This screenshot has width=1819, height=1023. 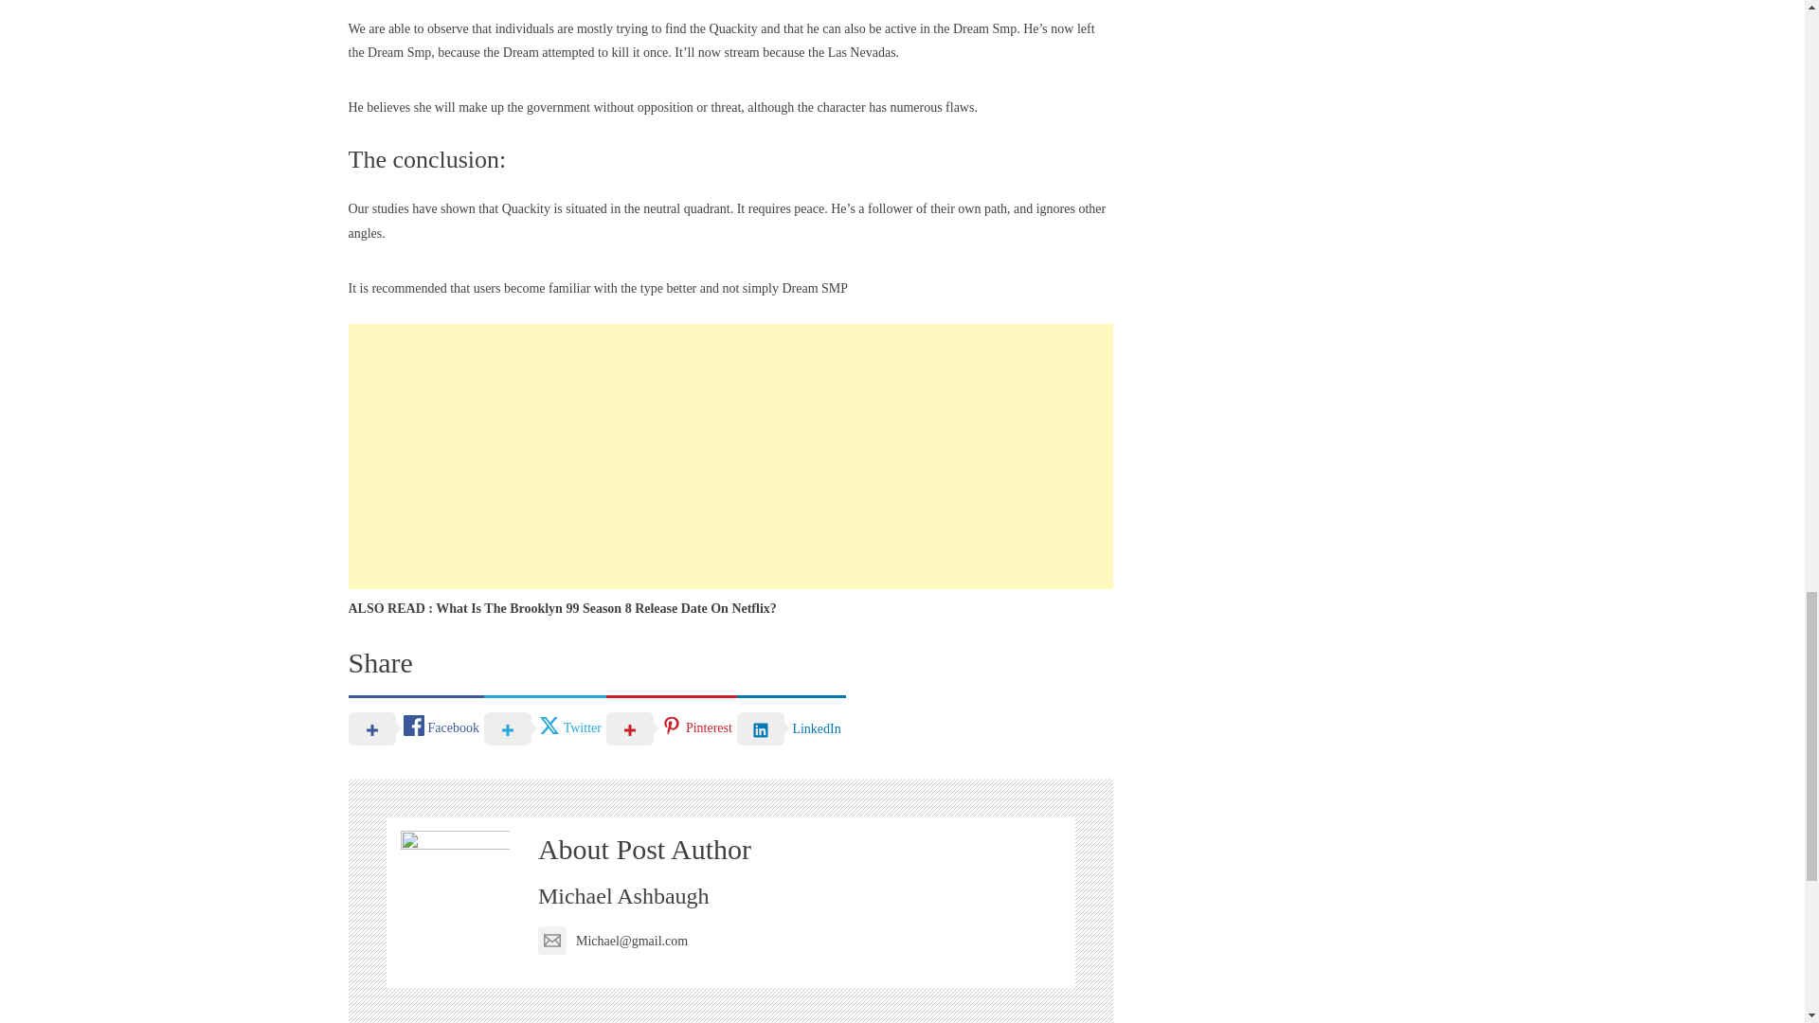 What do you see at coordinates (606, 608) in the screenshot?
I see `What Is The Brooklyn 99 Season 8 Release Date On Netflix?` at bounding box center [606, 608].